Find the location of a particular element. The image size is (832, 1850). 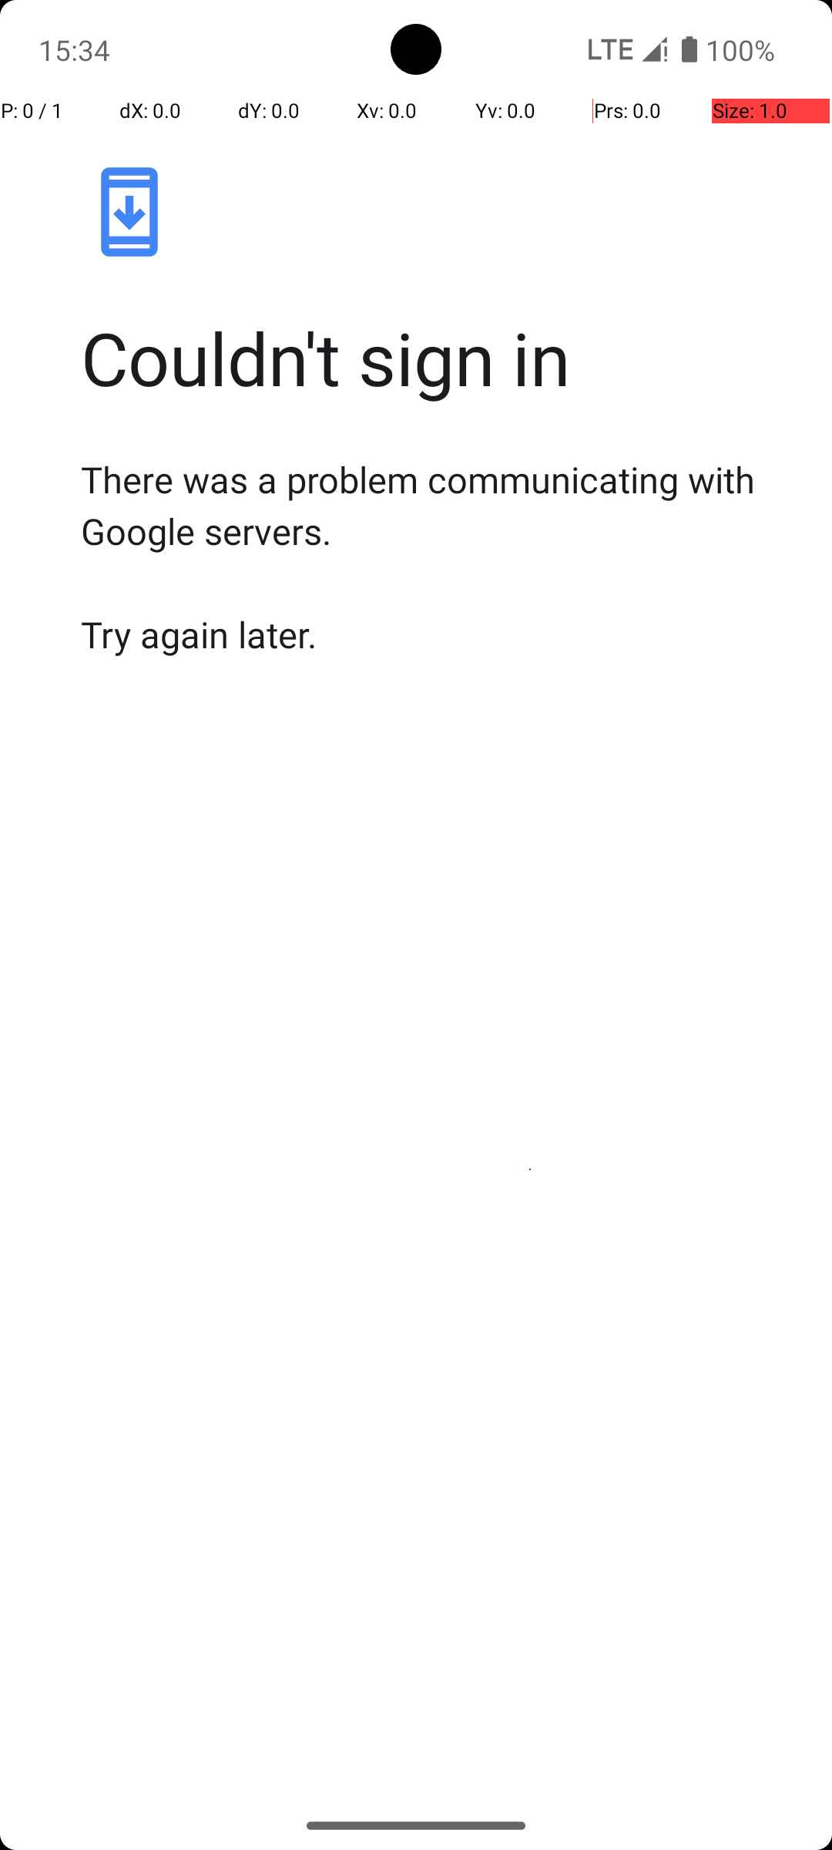

Couldn't sign in is located at coordinates (432, 358).